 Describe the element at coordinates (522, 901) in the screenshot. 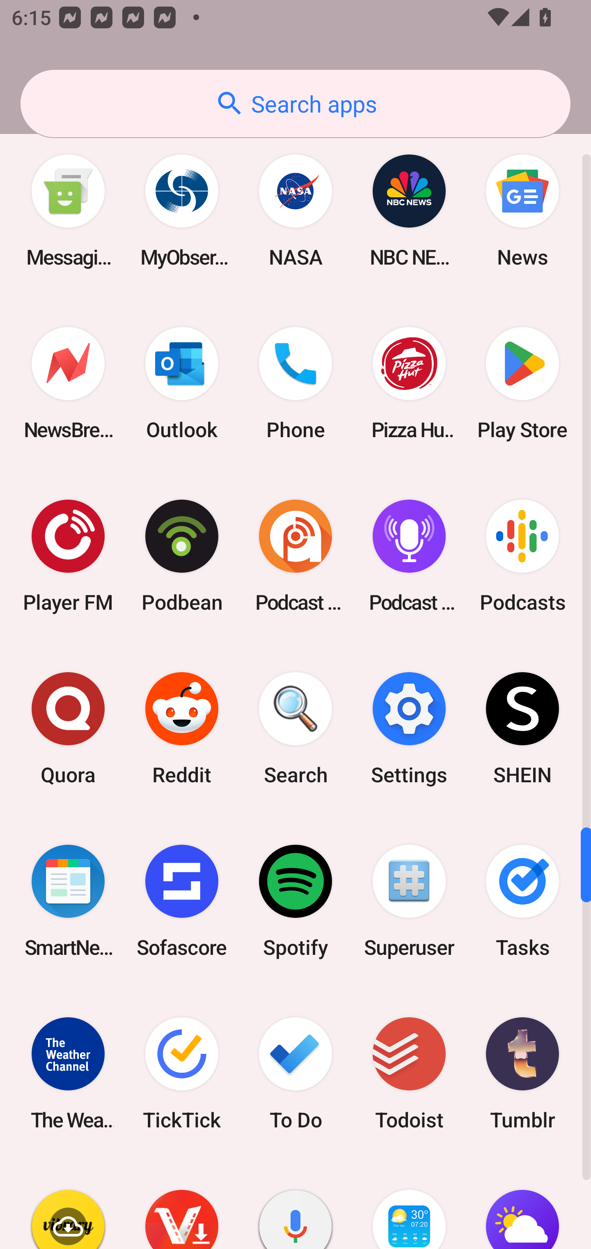

I see `Tasks` at that location.